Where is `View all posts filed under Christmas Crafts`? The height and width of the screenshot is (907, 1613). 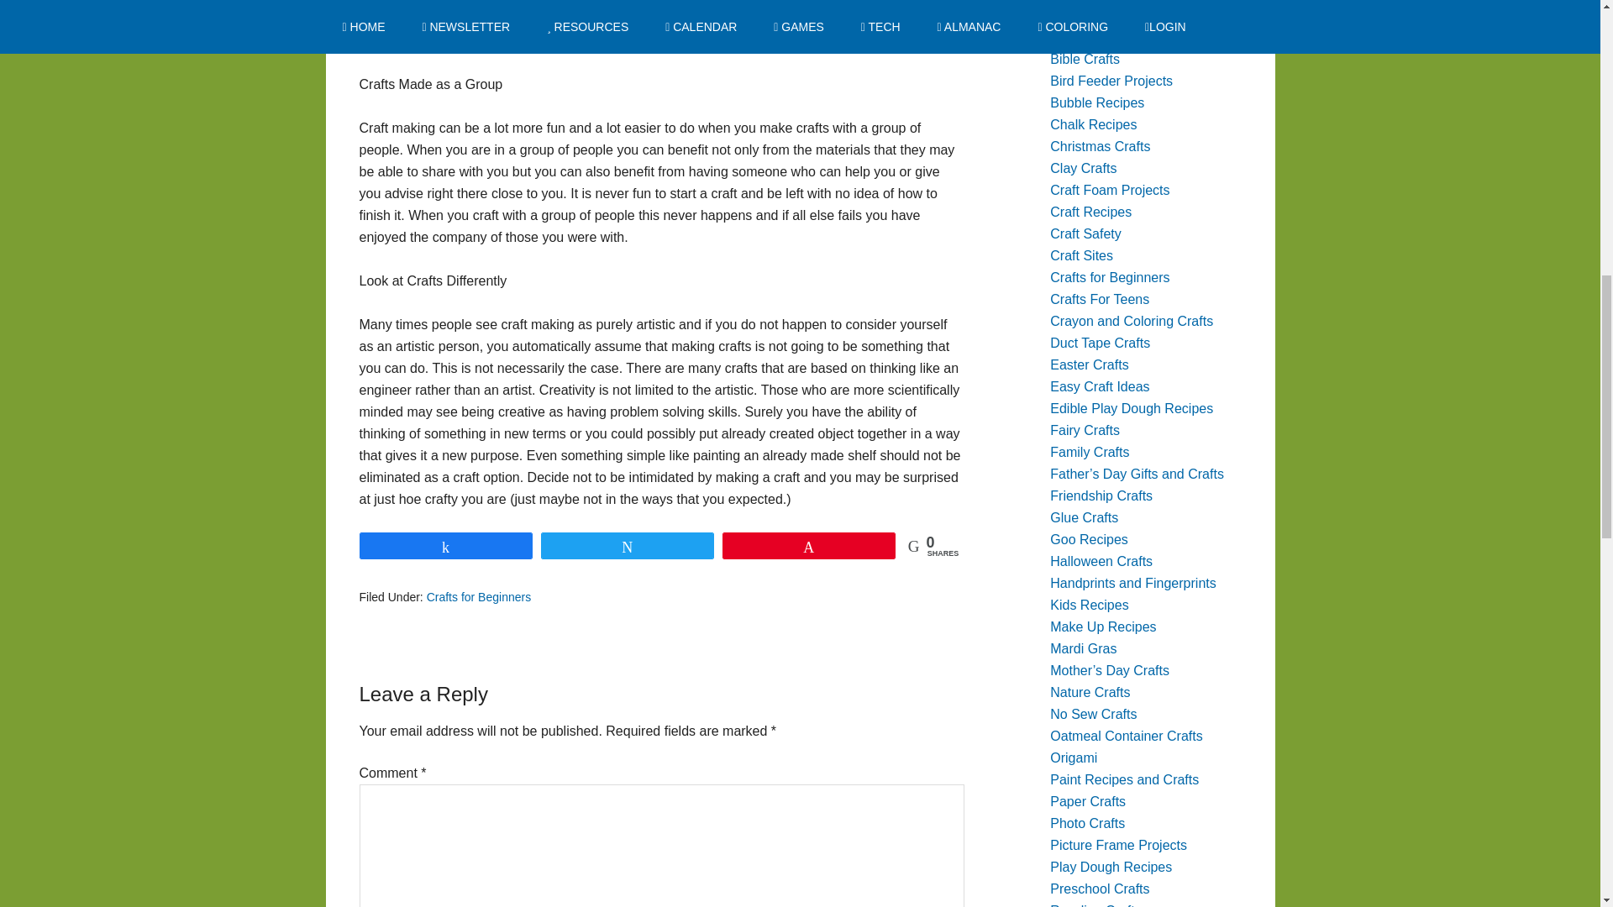
View all posts filed under Christmas Crafts is located at coordinates (1099, 146).